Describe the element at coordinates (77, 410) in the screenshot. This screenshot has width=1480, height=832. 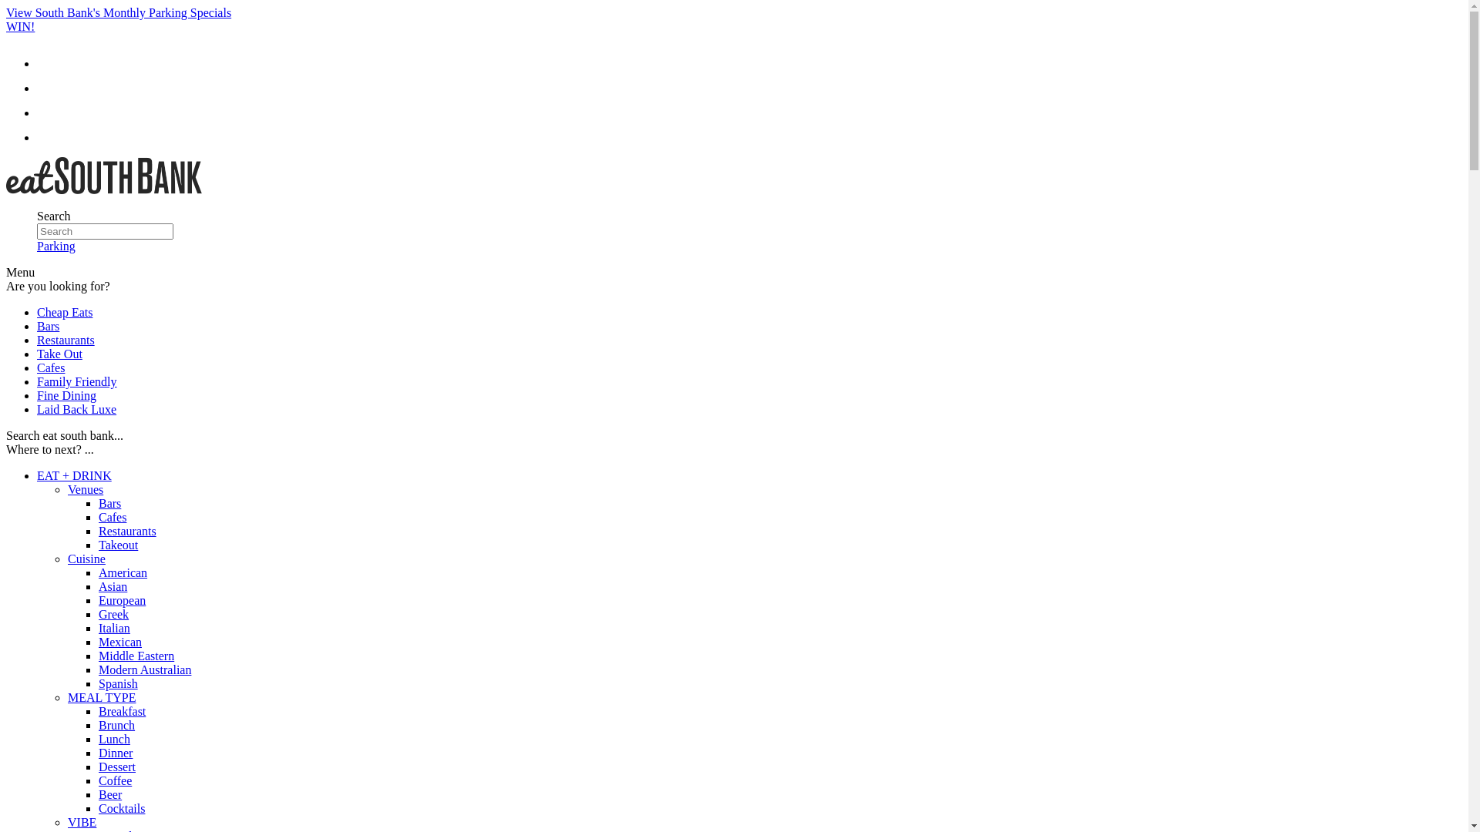
I see `Laid Back Luxe` at that location.